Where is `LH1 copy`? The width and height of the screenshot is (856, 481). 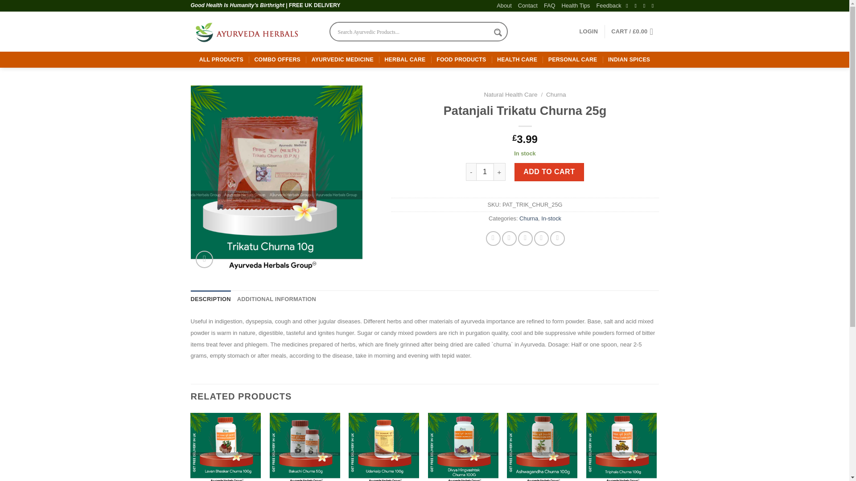 LH1 copy is located at coordinates (284, 179).